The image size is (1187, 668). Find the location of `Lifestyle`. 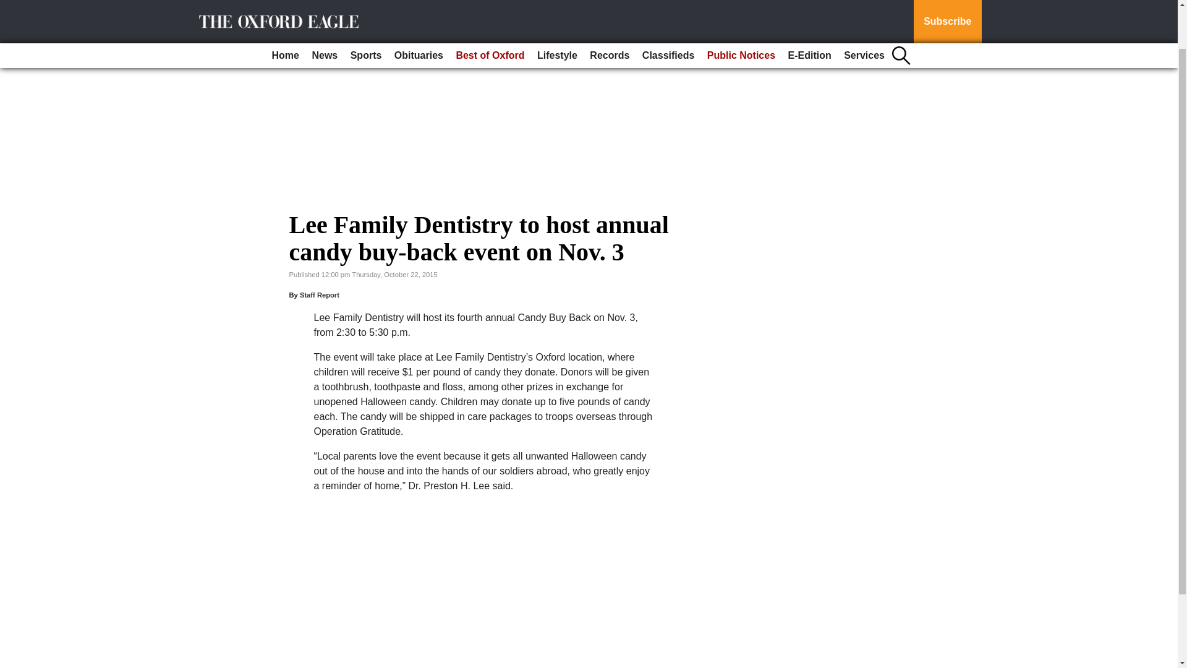

Lifestyle is located at coordinates (557, 10).